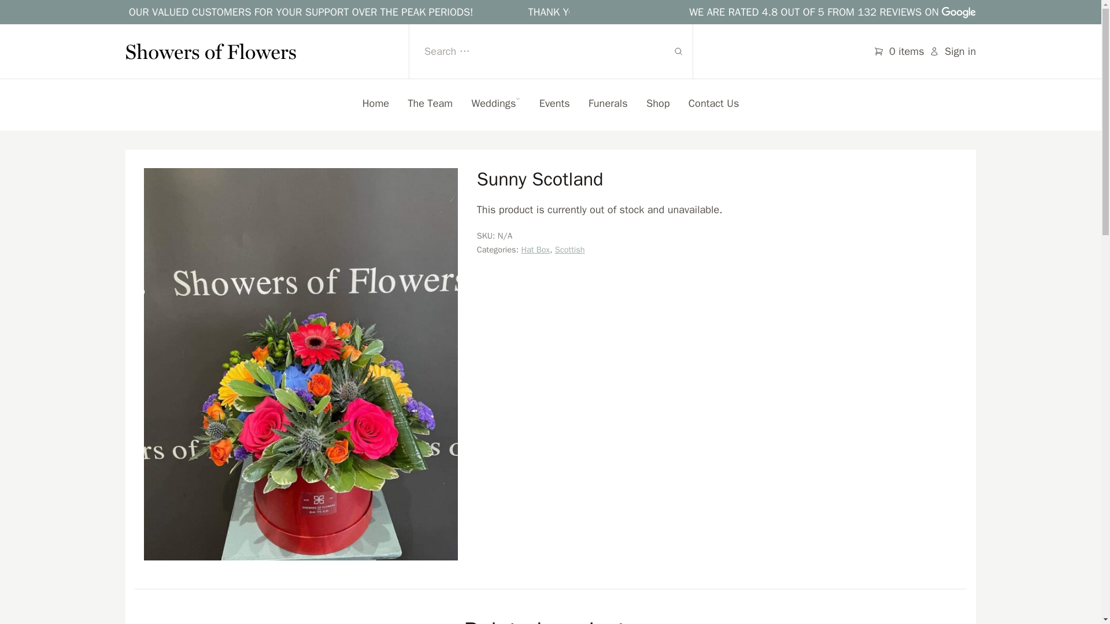 The width and height of the screenshot is (1110, 624). What do you see at coordinates (535, 250) in the screenshot?
I see `Hat Box` at bounding box center [535, 250].